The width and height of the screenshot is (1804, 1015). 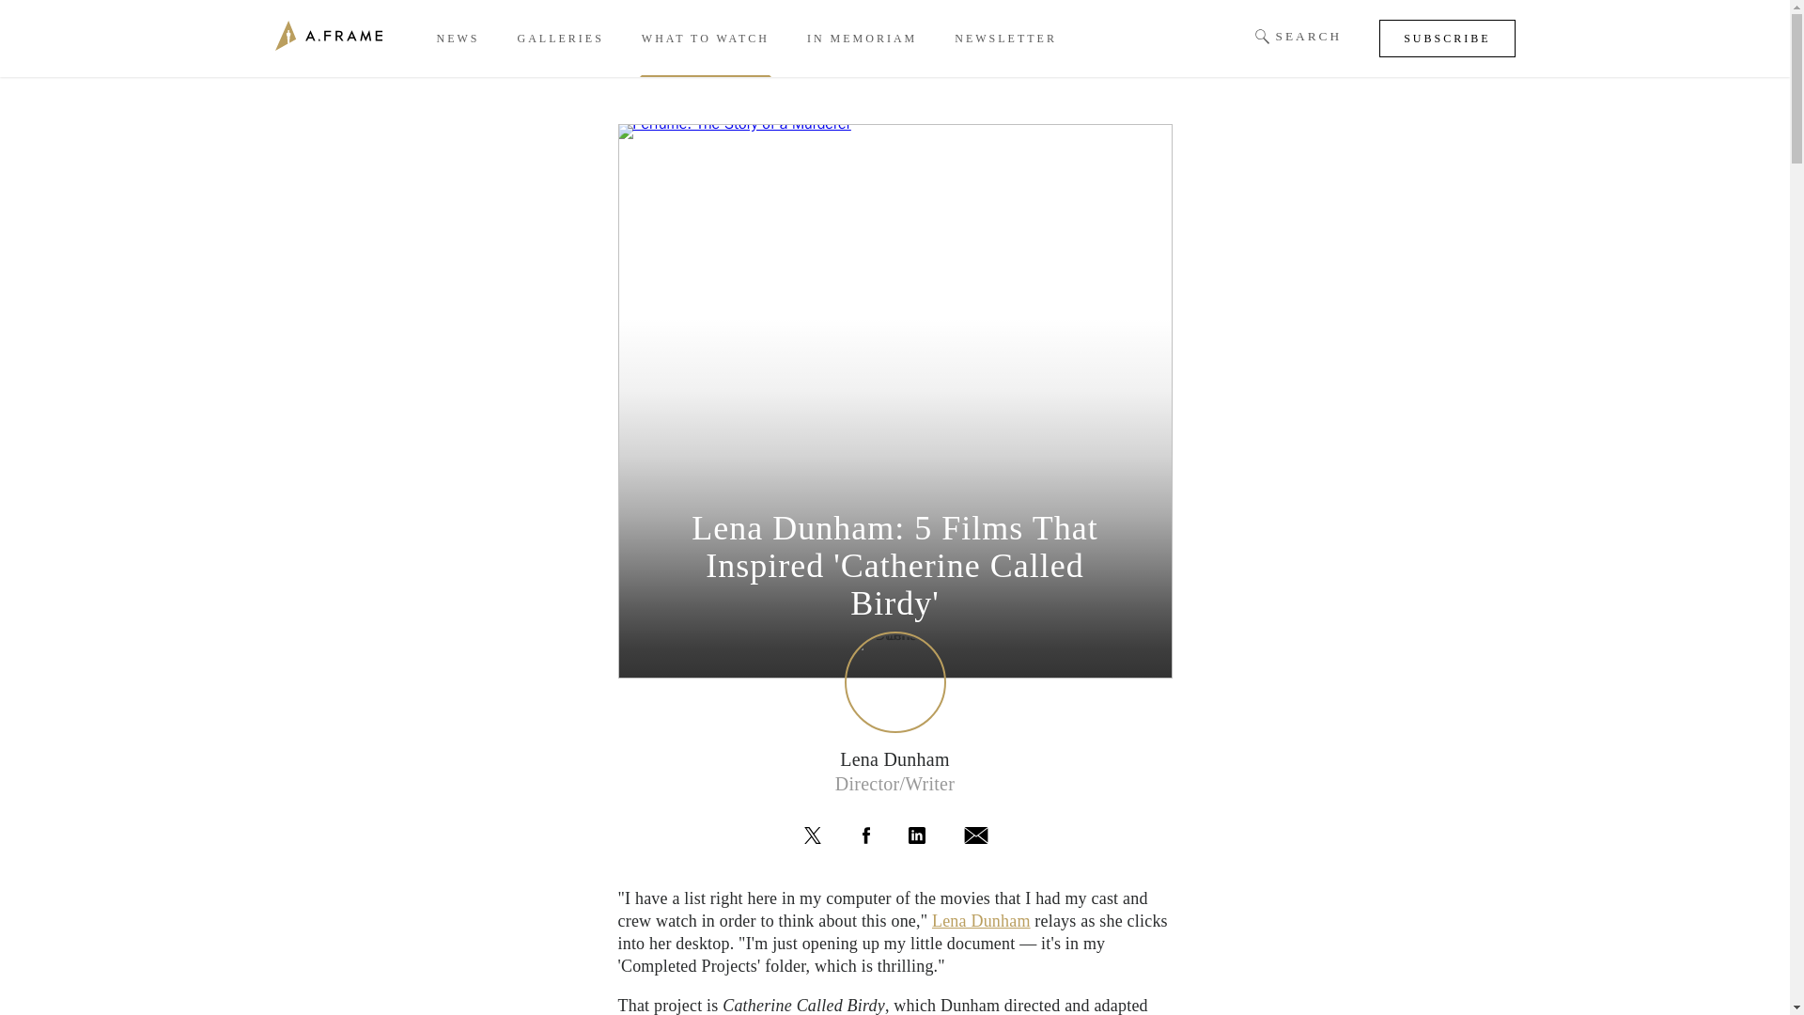 What do you see at coordinates (981, 921) in the screenshot?
I see `Lena Dunham` at bounding box center [981, 921].